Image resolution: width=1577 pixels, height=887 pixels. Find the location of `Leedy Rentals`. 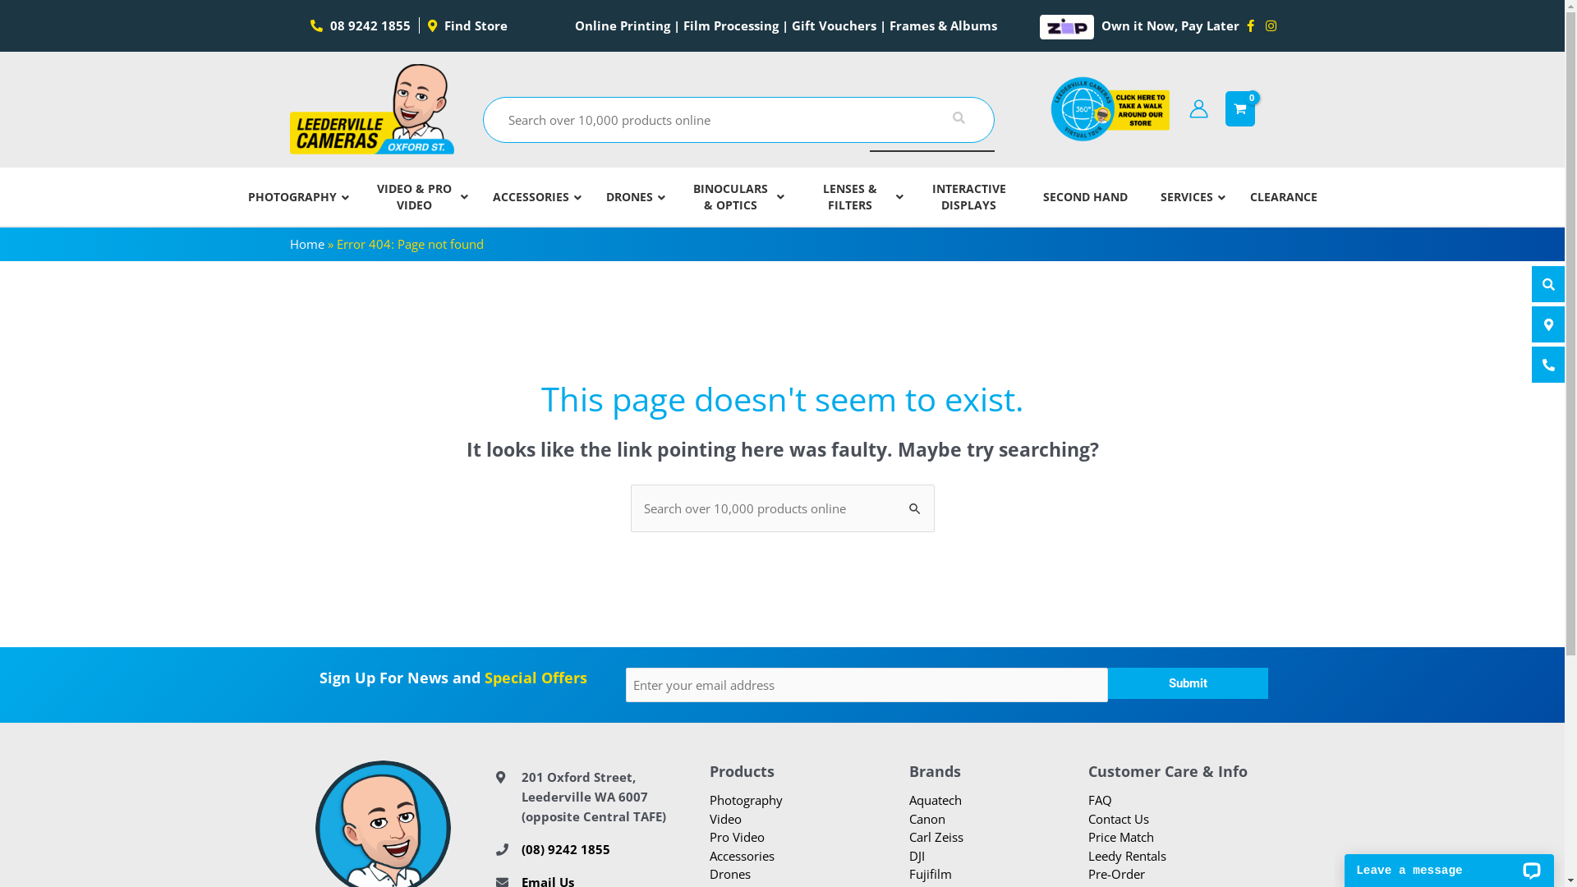

Leedy Rentals is located at coordinates (1127, 856).